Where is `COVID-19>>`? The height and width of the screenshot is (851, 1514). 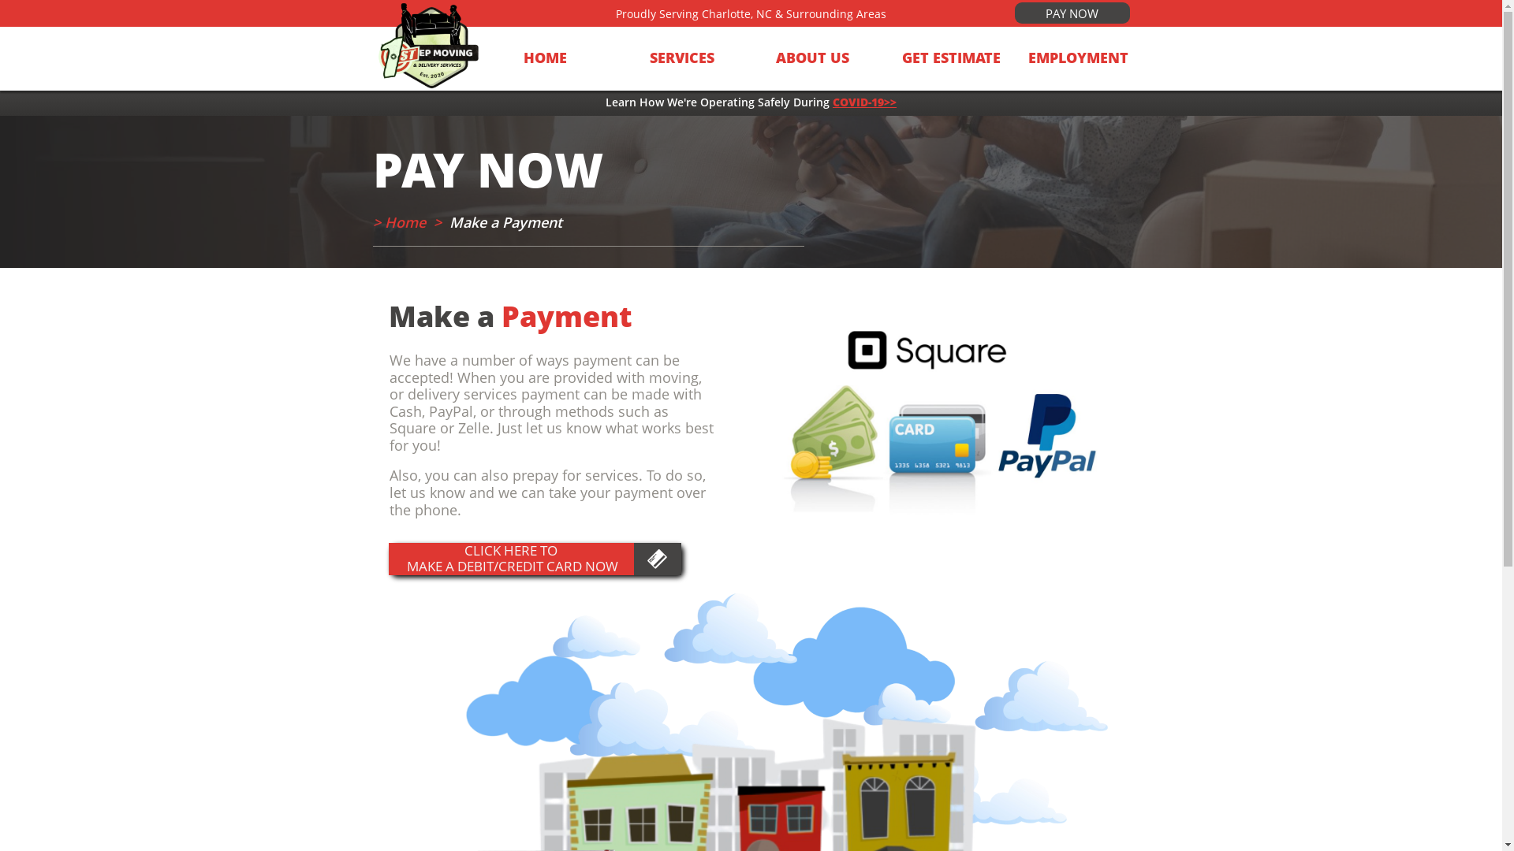
COVID-19>> is located at coordinates (864, 102).